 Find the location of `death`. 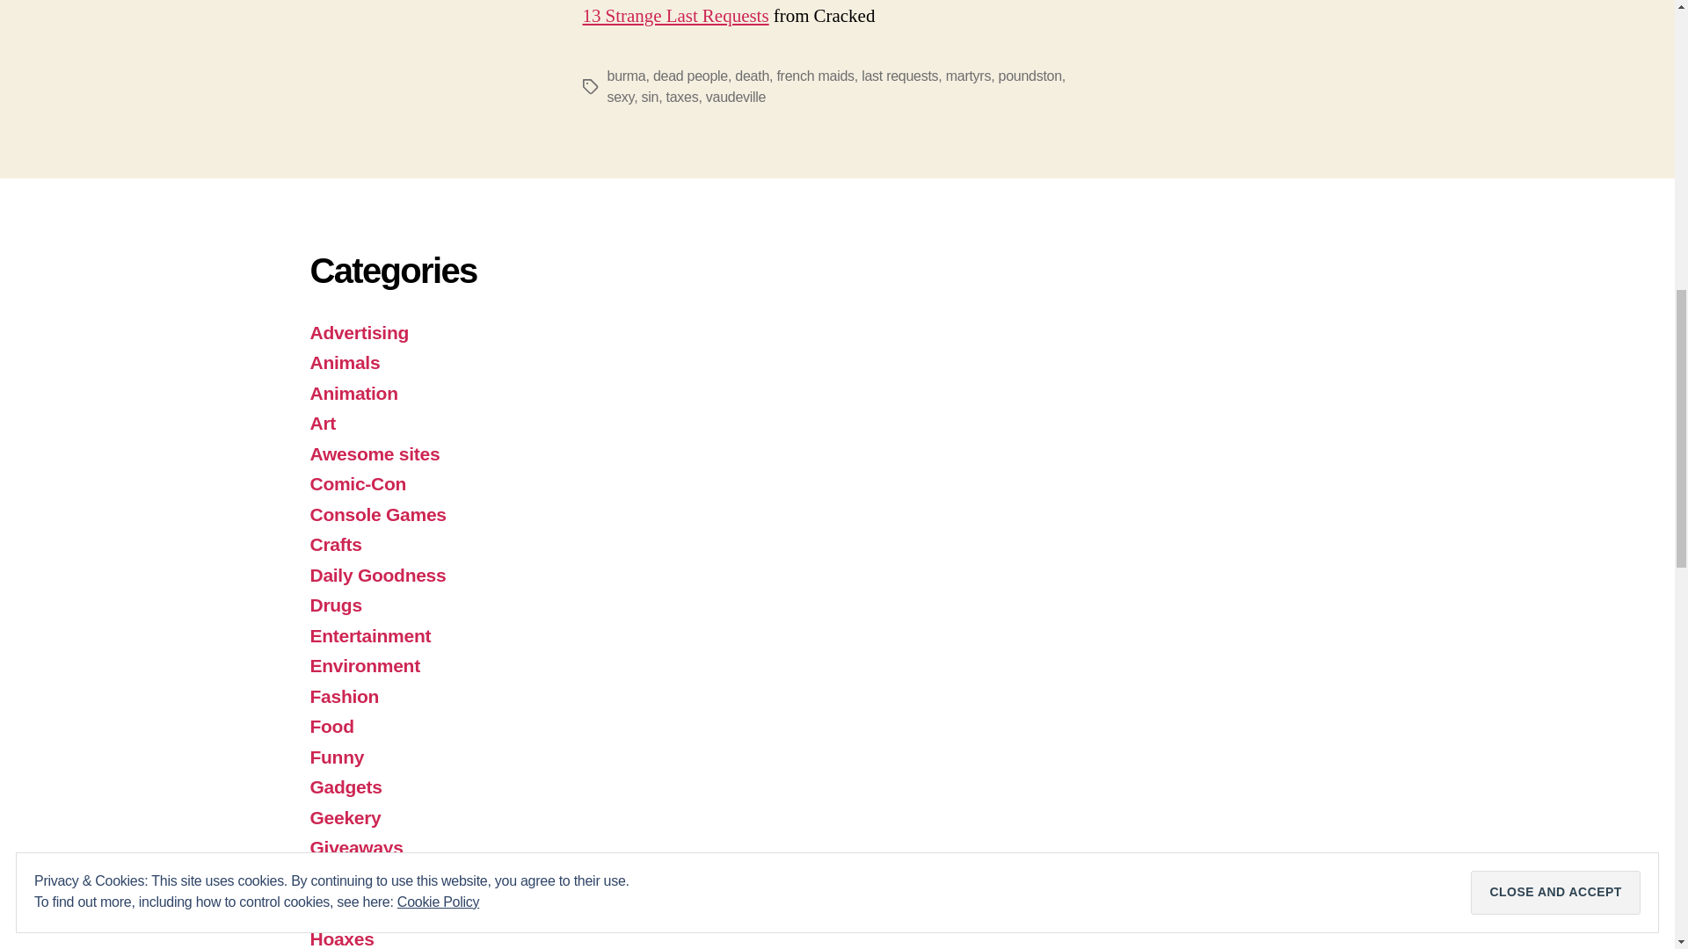

death is located at coordinates (752, 76).